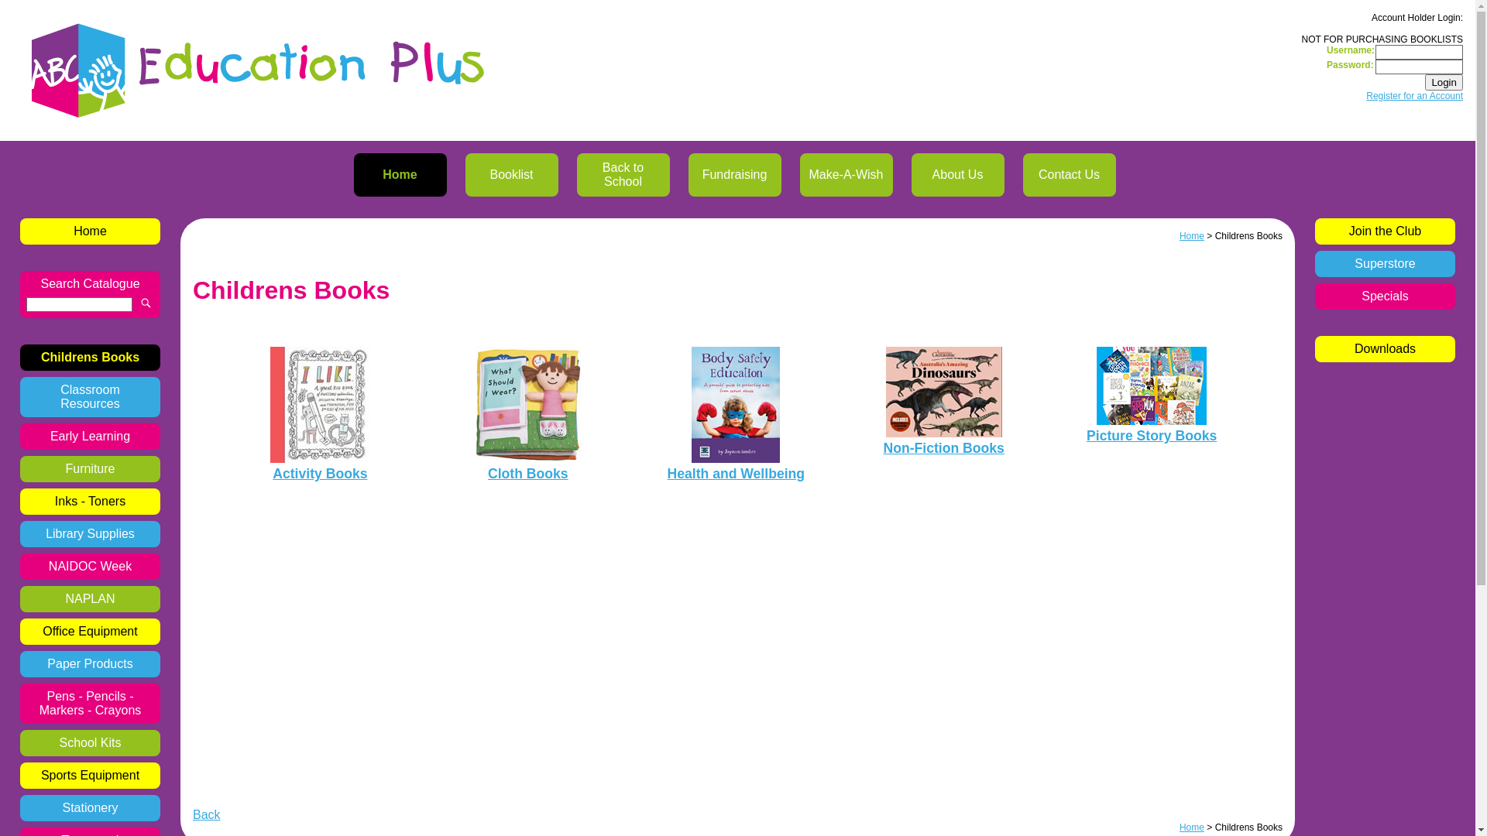  What do you see at coordinates (528, 474) in the screenshot?
I see `Cloth Books` at bounding box center [528, 474].